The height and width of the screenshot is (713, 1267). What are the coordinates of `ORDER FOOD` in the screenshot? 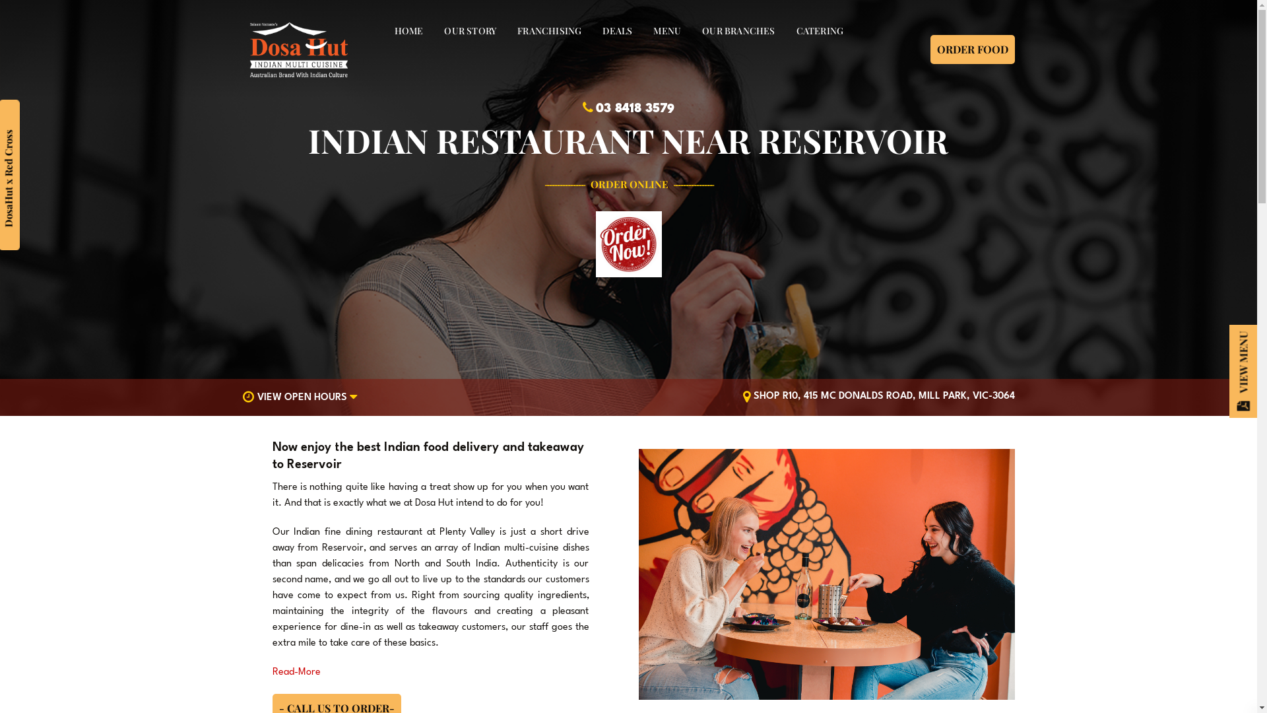 It's located at (973, 50).